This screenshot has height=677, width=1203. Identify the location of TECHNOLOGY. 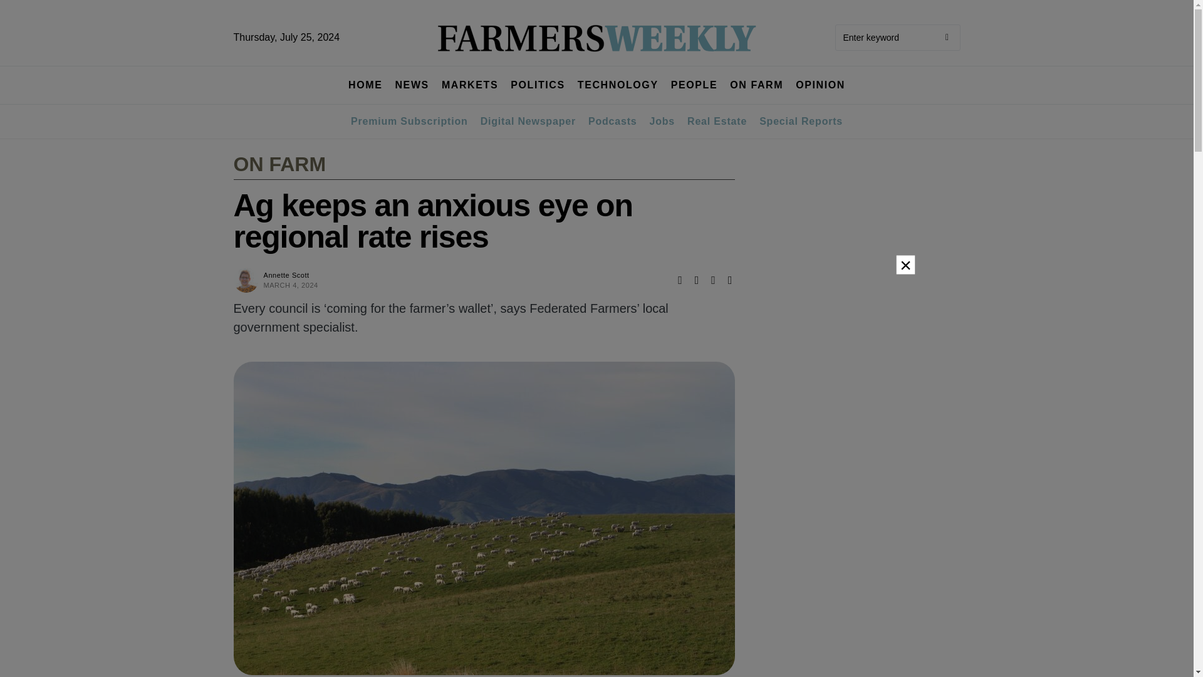
(618, 85).